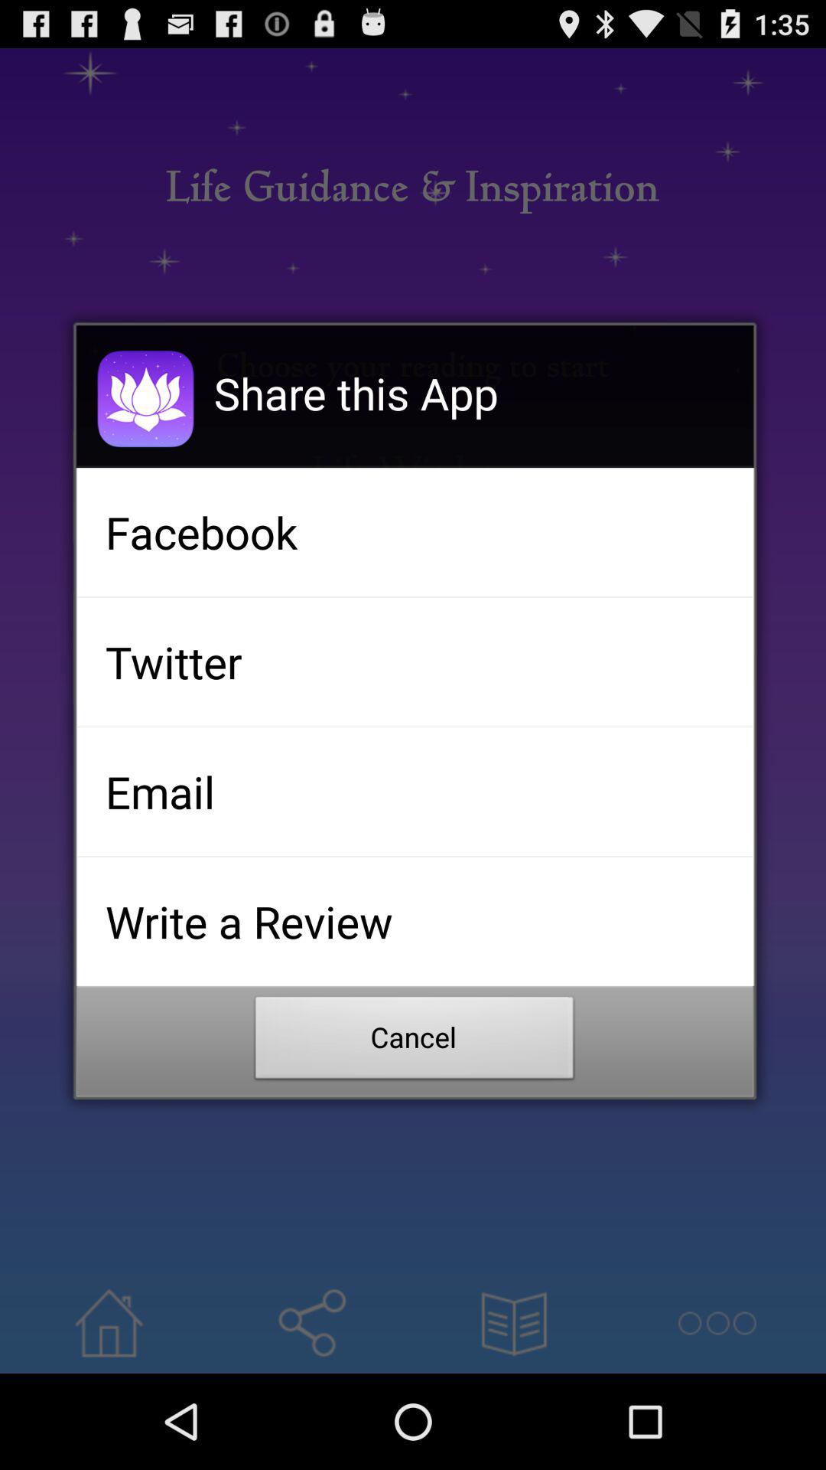  What do you see at coordinates (415, 1042) in the screenshot?
I see `open button at the bottom` at bounding box center [415, 1042].